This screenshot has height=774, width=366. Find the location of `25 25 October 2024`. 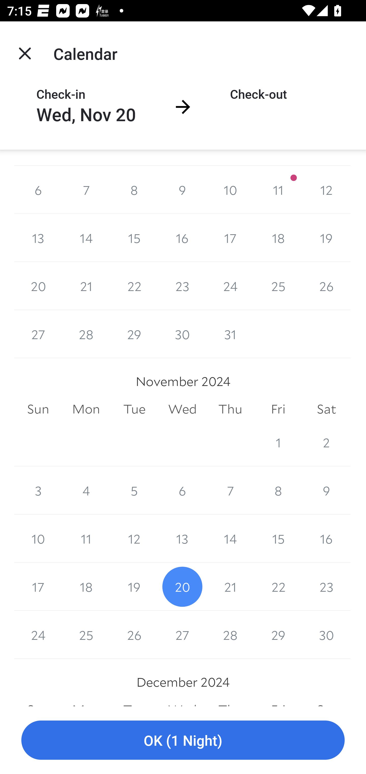

25 25 October 2024 is located at coordinates (278, 286).